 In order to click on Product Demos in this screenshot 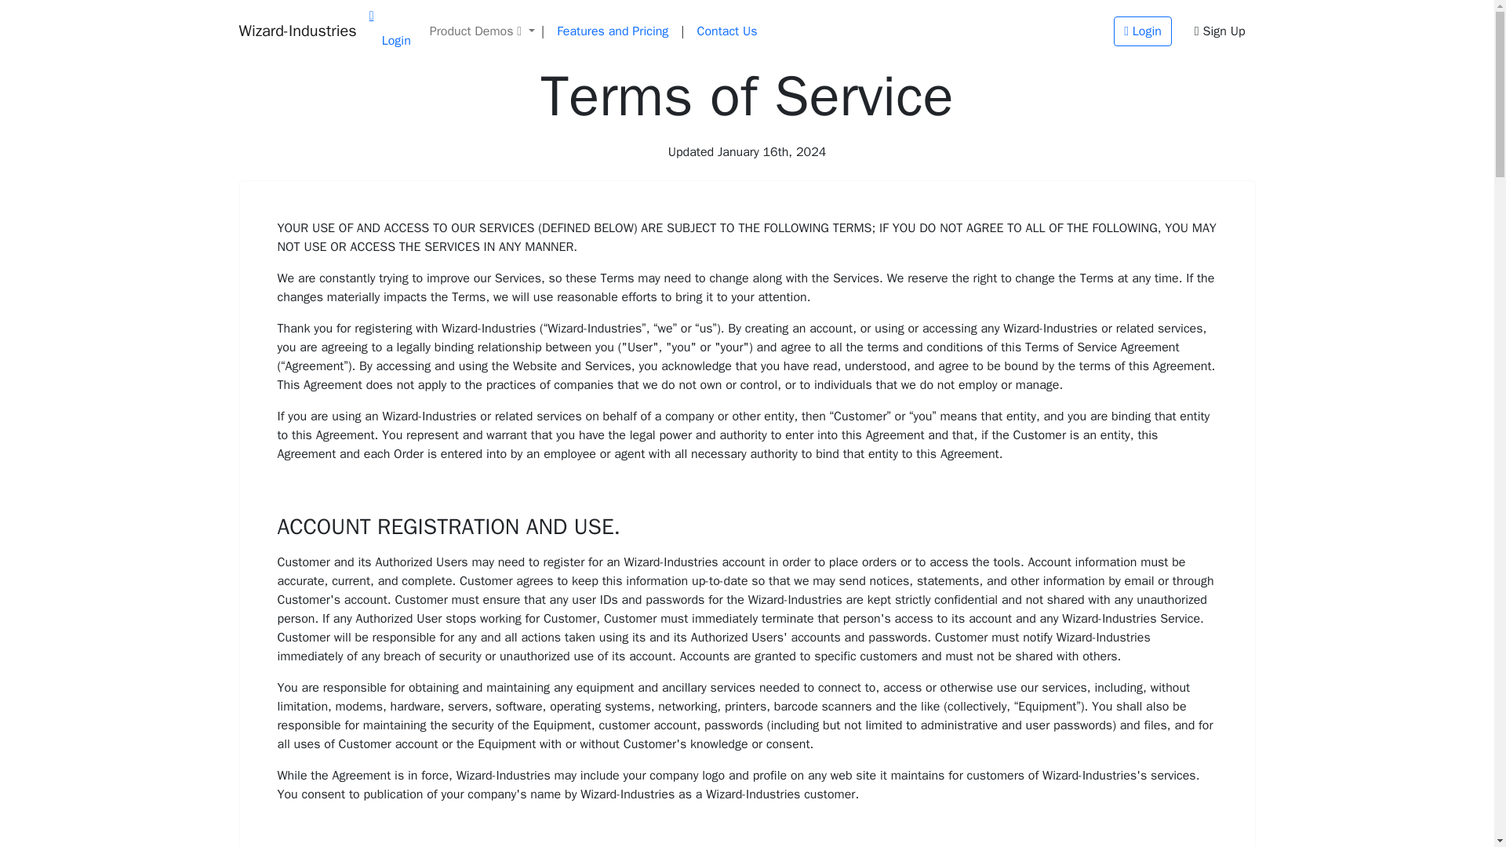, I will do `click(482, 31)`.